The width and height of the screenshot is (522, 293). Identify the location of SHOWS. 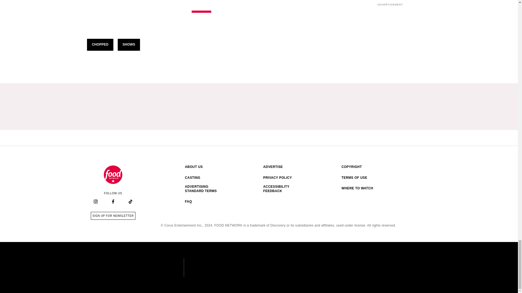
(129, 44).